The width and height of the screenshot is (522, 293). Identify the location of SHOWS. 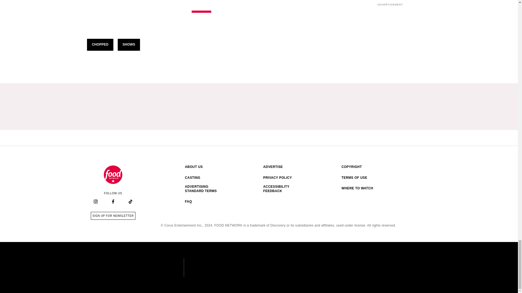
(129, 44).